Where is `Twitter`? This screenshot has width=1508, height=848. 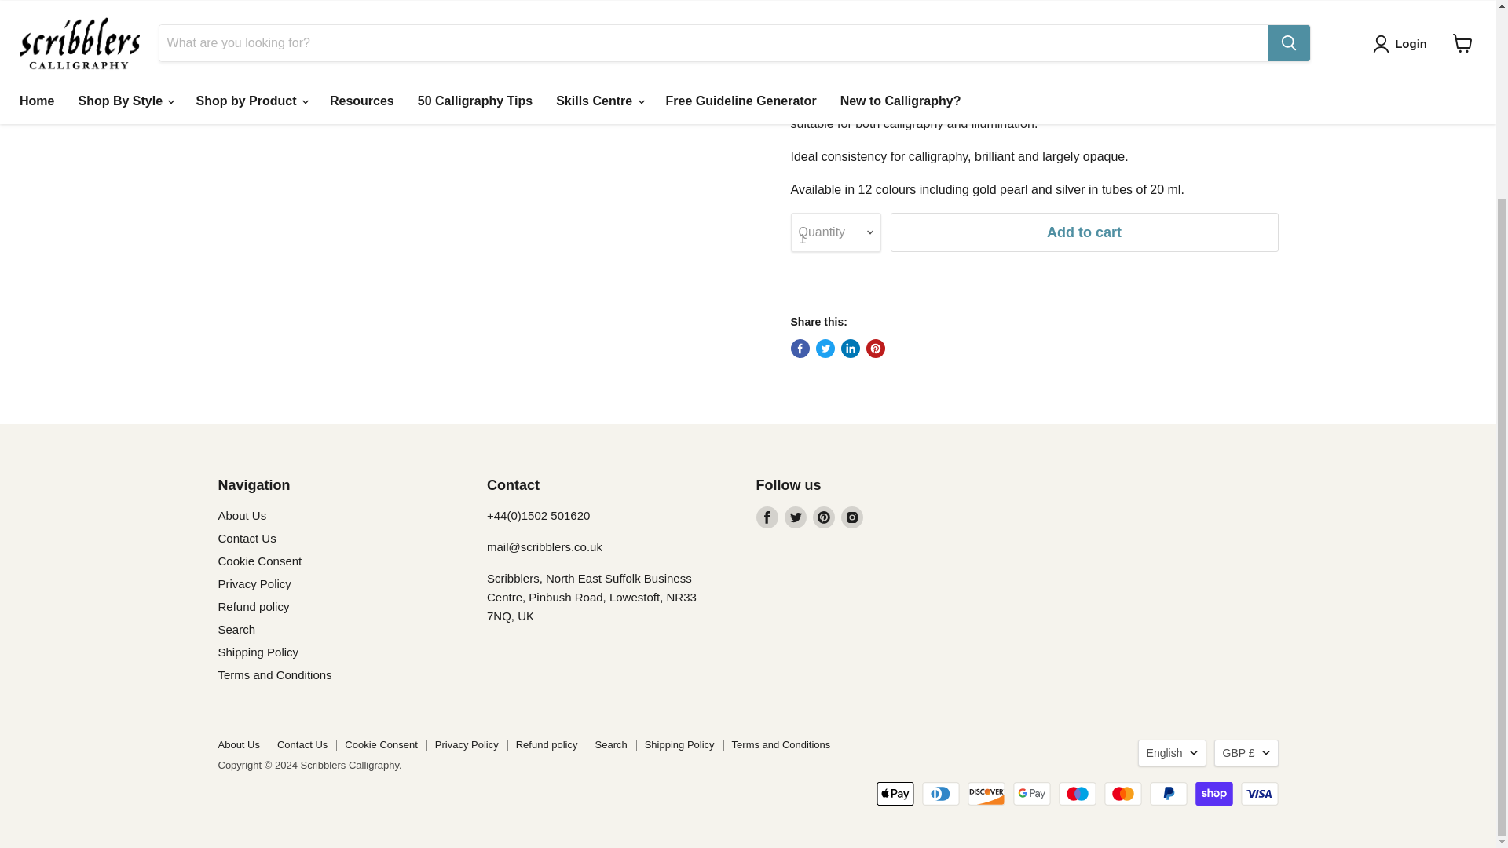 Twitter is located at coordinates (795, 517).